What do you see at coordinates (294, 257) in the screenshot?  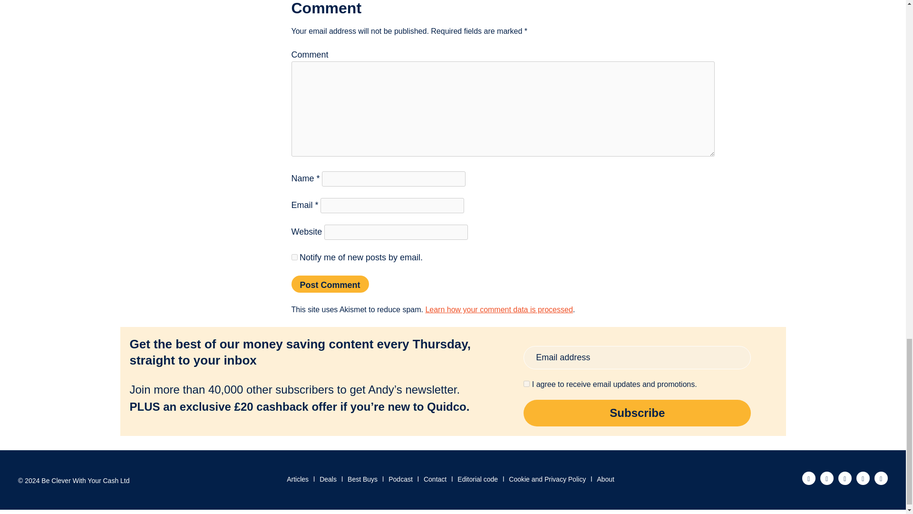 I see `subscribe` at bounding box center [294, 257].